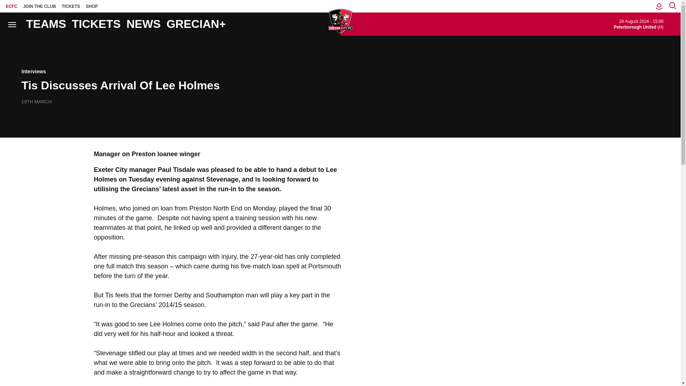  Describe the element at coordinates (40, 6) in the screenshot. I see `JOIN THE CLUB` at that location.